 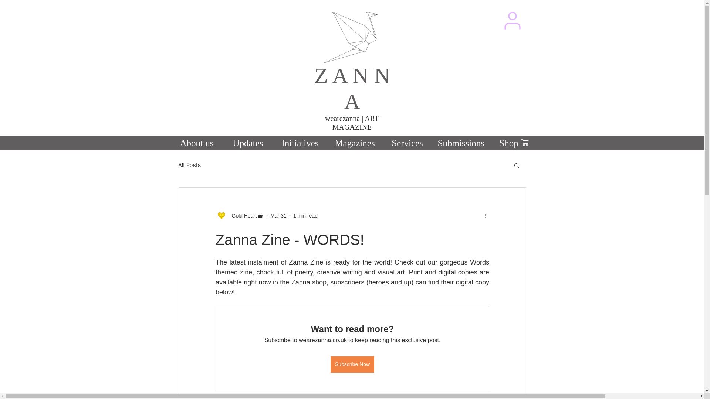 I want to click on All Posts, so click(x=189, y=165).